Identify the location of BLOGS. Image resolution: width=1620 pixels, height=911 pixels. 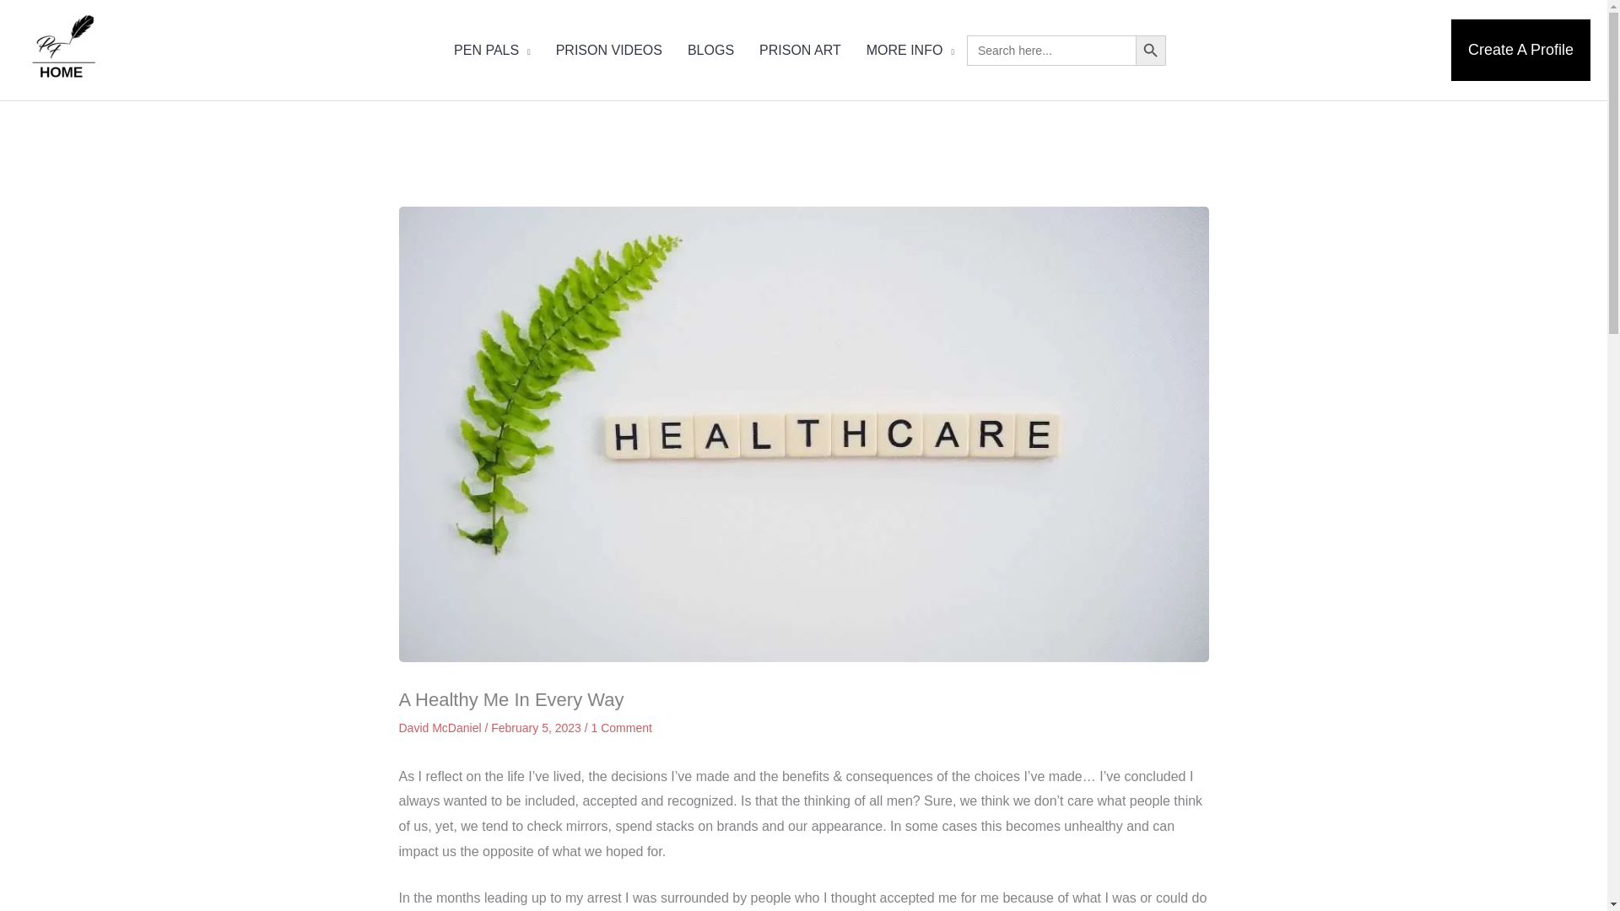
(710, 51).